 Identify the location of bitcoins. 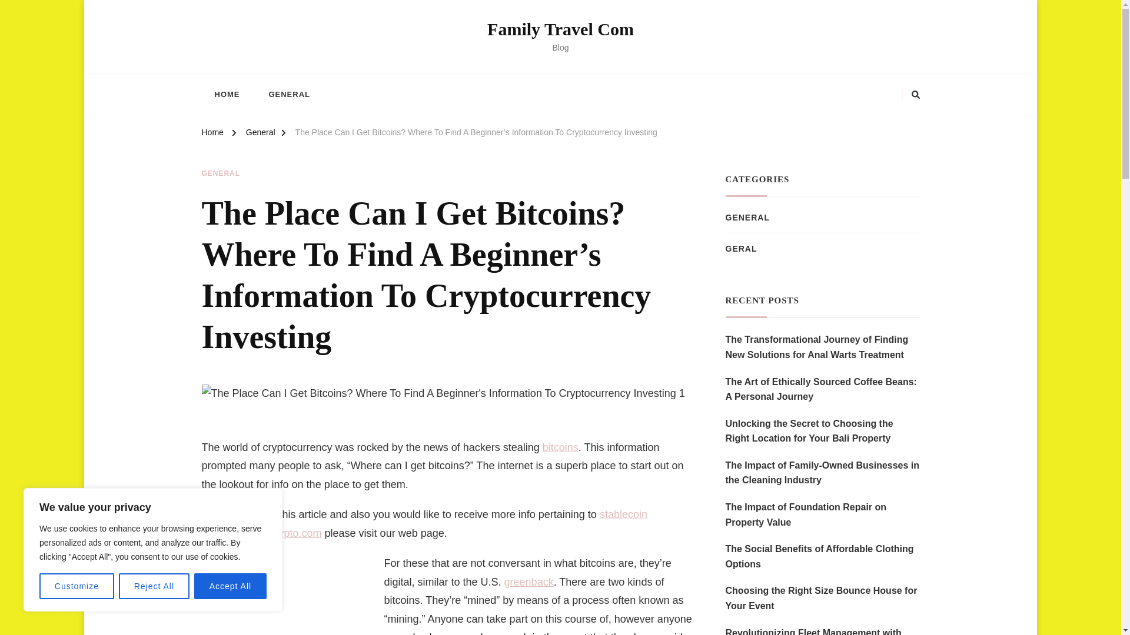
(560, 447).